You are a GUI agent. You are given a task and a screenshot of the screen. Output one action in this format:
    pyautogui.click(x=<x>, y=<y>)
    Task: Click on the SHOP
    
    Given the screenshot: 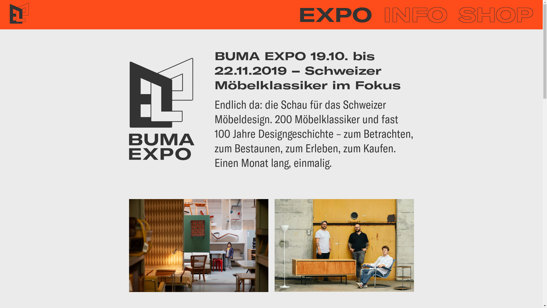 What is the action you would take?
    pyautogui.click(x=496, y=15)
    